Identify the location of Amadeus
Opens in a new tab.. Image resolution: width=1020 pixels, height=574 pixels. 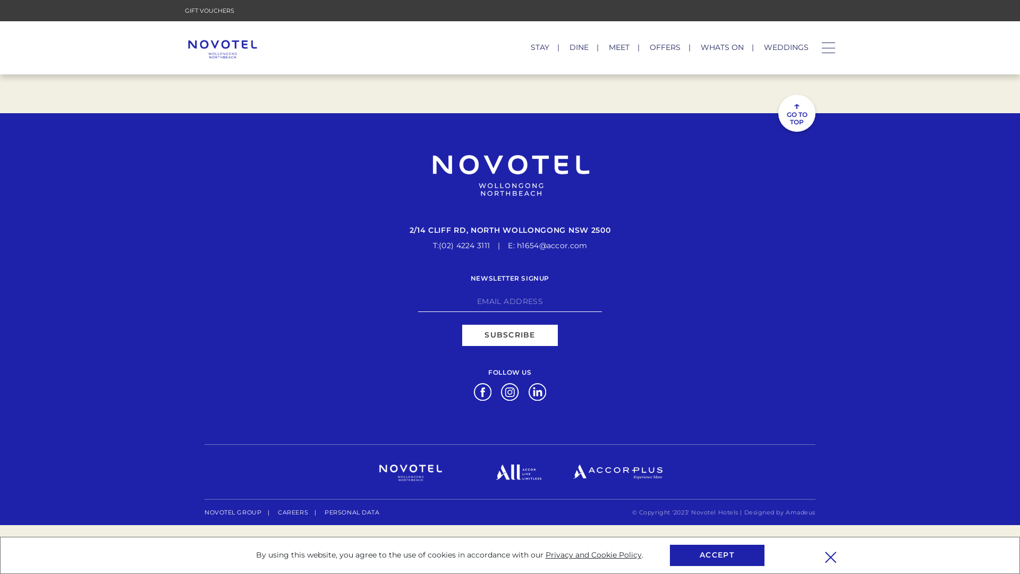
(801, 512).